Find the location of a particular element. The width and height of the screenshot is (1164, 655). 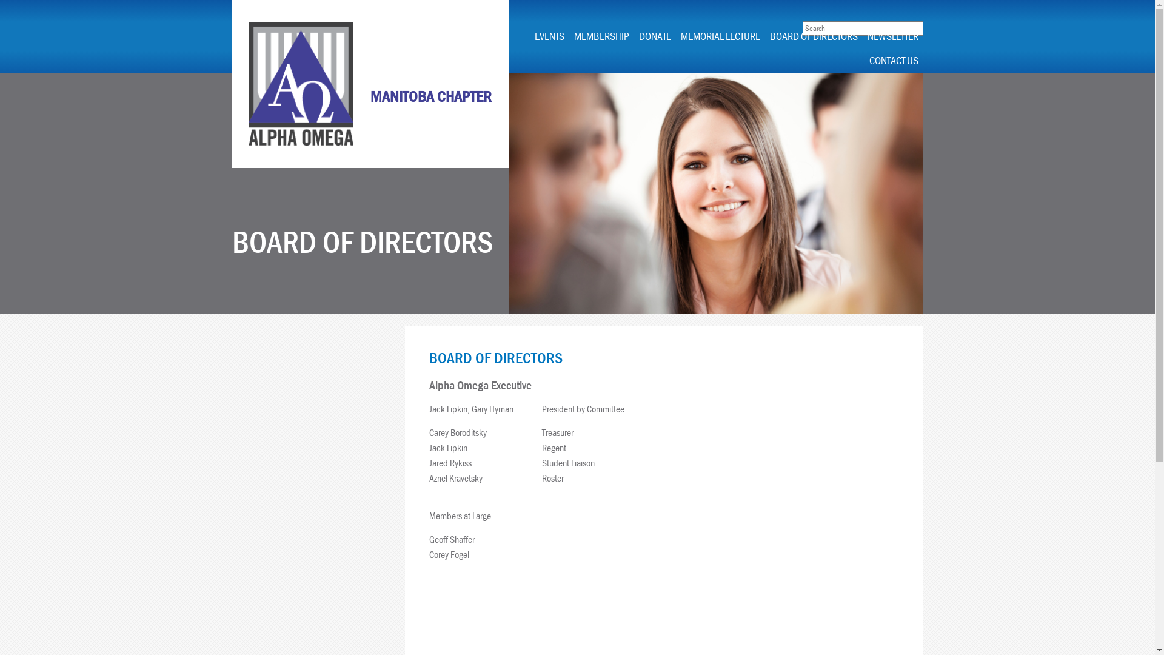

CONTACT US is located at coordinates (894, 61).